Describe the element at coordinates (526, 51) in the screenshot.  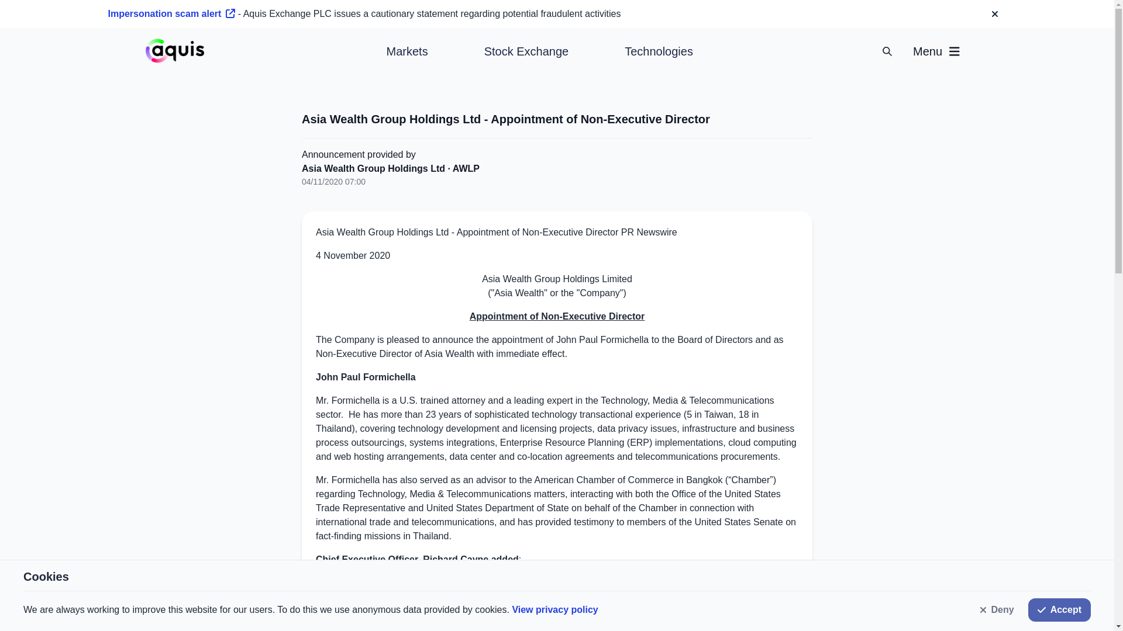
I see `Stock Exchange` at that location.